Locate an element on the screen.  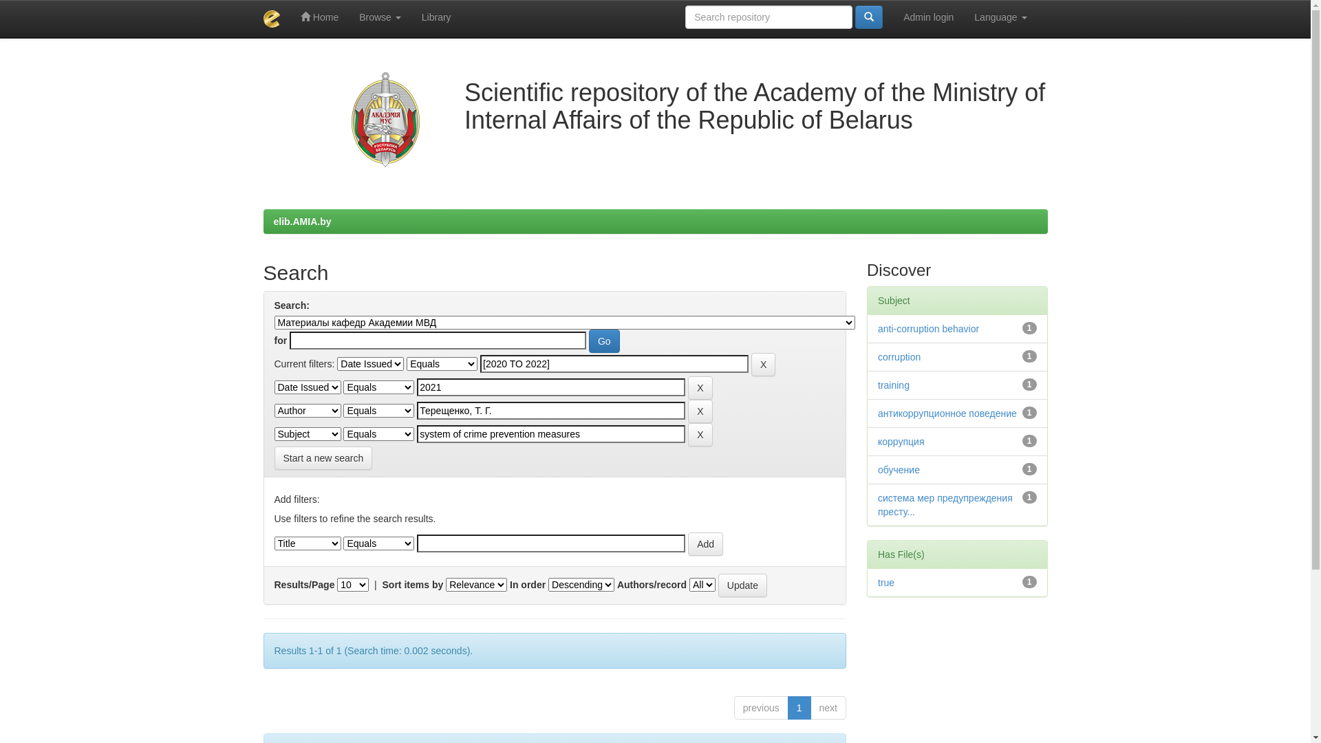
X is located at coordinates (700, 388).